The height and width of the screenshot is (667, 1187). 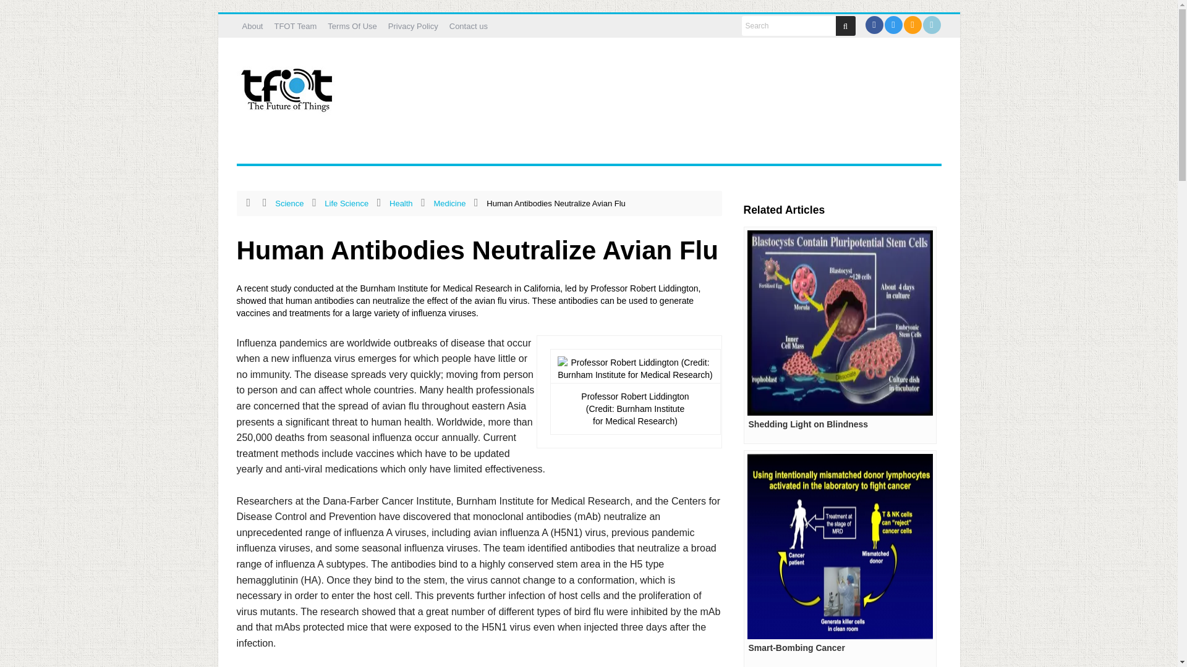 What do you see at coordinates (355, 148) in the screenshot?
I see `Computers` at bounding box center [355, 148].